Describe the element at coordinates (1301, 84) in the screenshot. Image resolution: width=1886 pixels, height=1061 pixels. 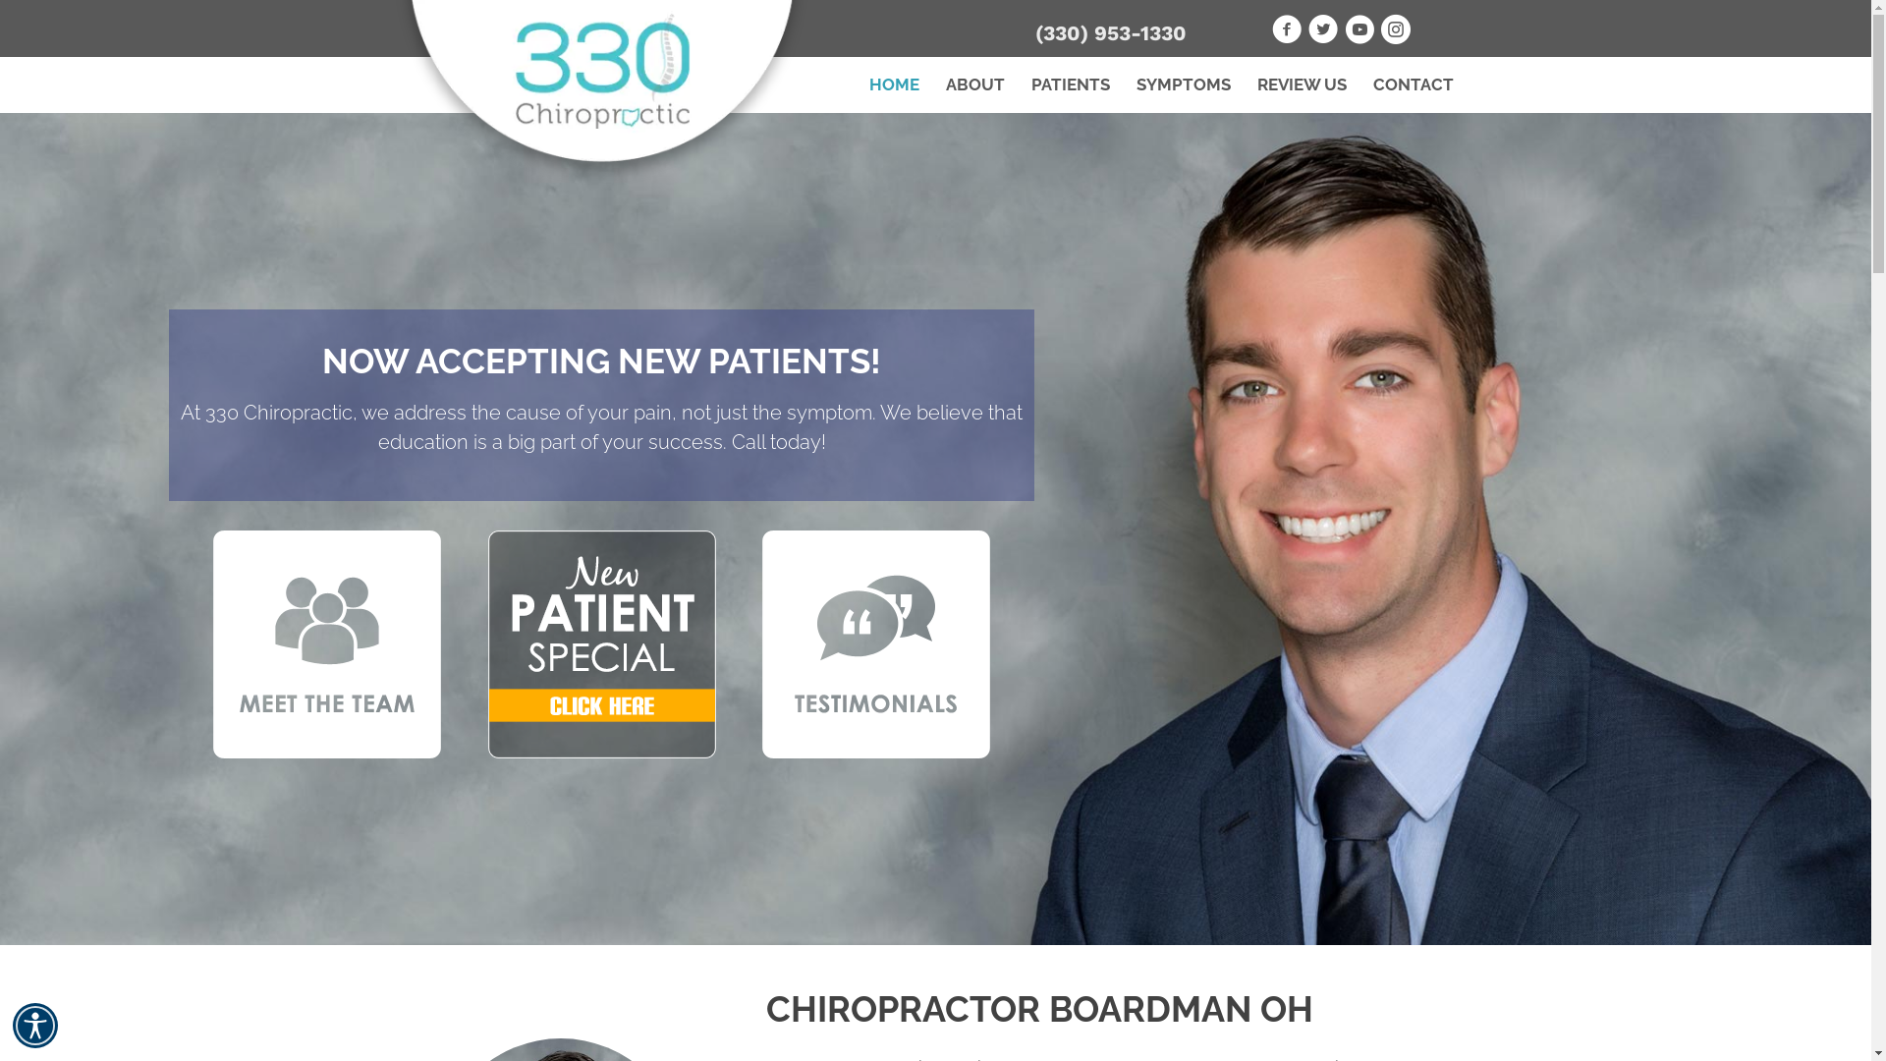
I see `REVIEW US` at that location.